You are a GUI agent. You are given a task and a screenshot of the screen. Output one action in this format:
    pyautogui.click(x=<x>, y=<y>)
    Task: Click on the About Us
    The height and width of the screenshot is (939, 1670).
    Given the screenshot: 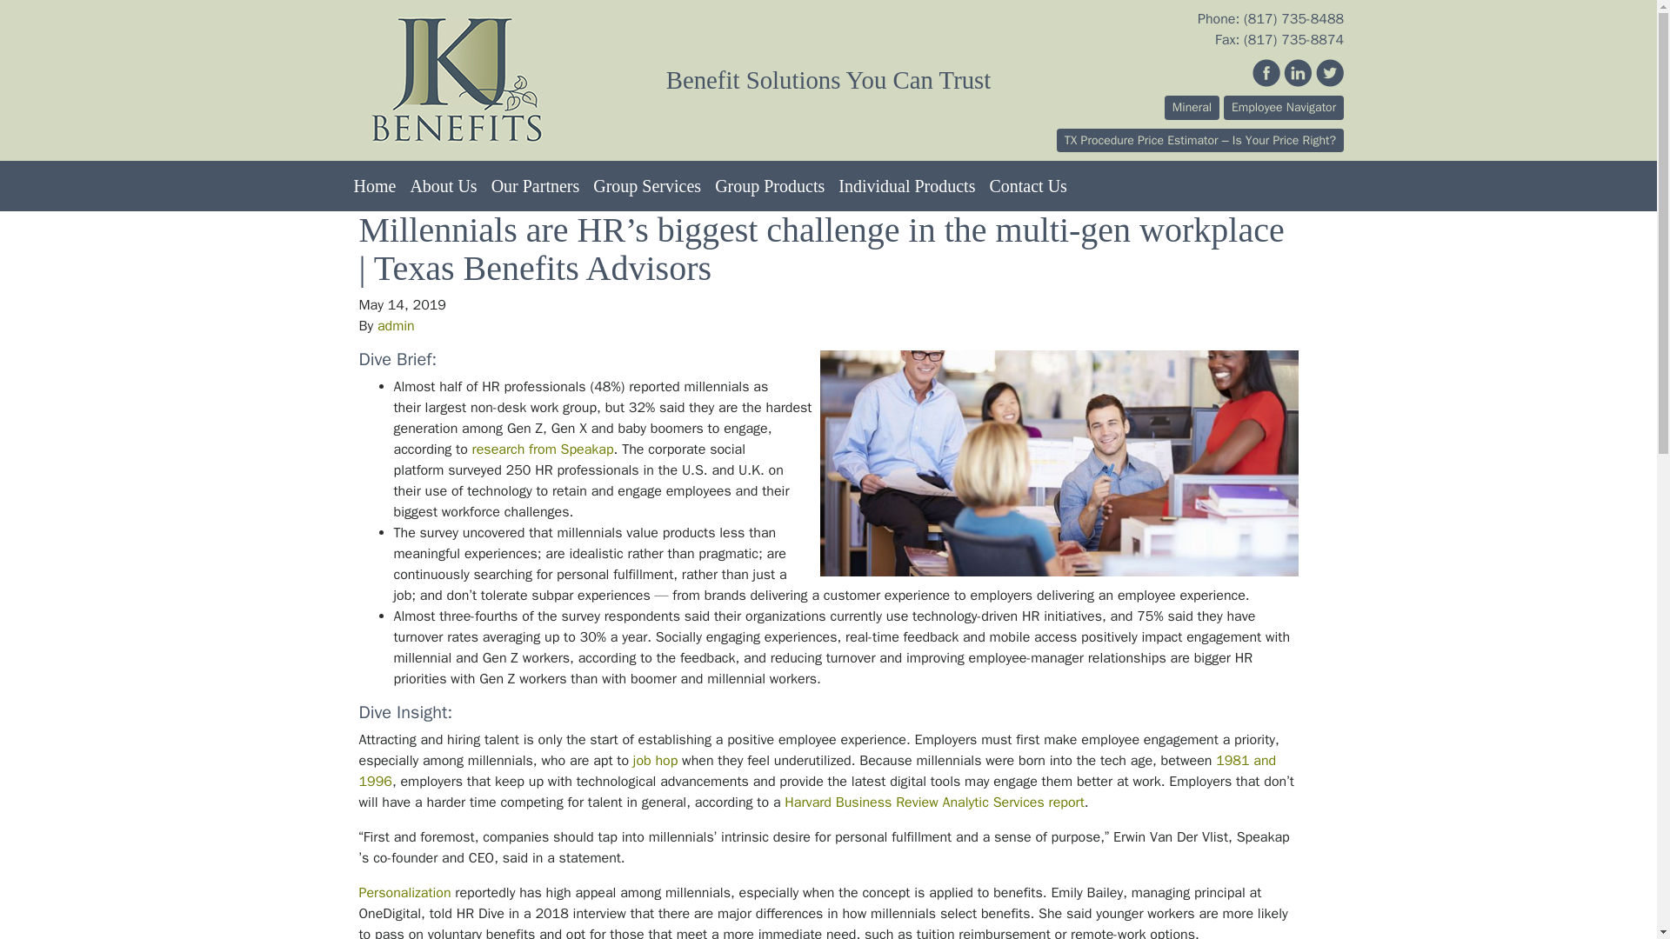 What is the action you would take?
    pyautogui.click(x=443, y=186)
    